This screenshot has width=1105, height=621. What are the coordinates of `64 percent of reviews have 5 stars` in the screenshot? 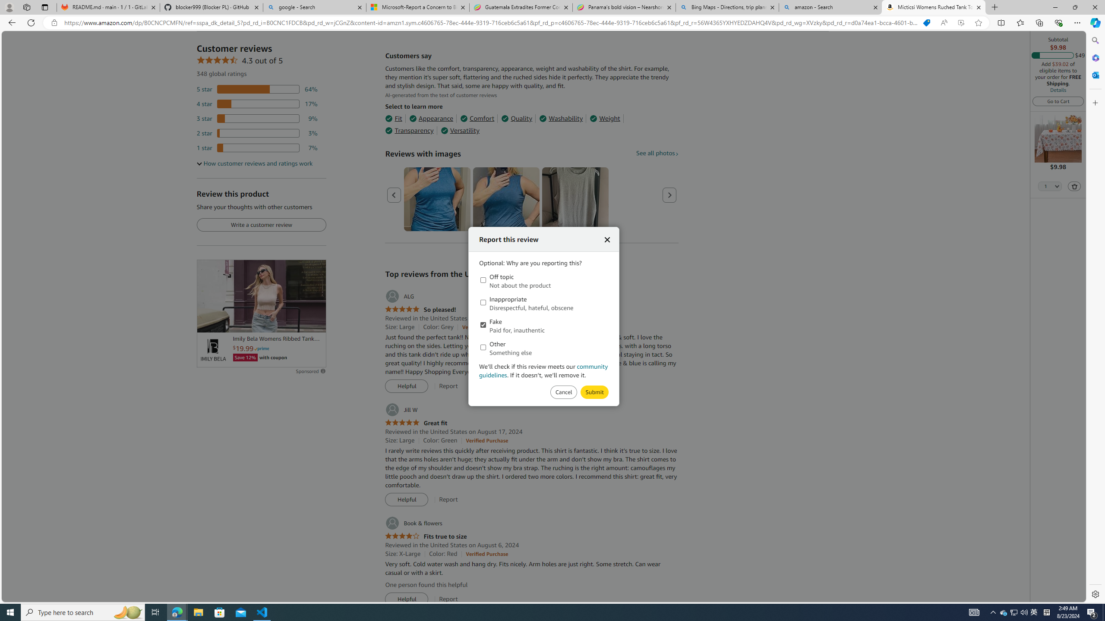 It's located at (257, 89).